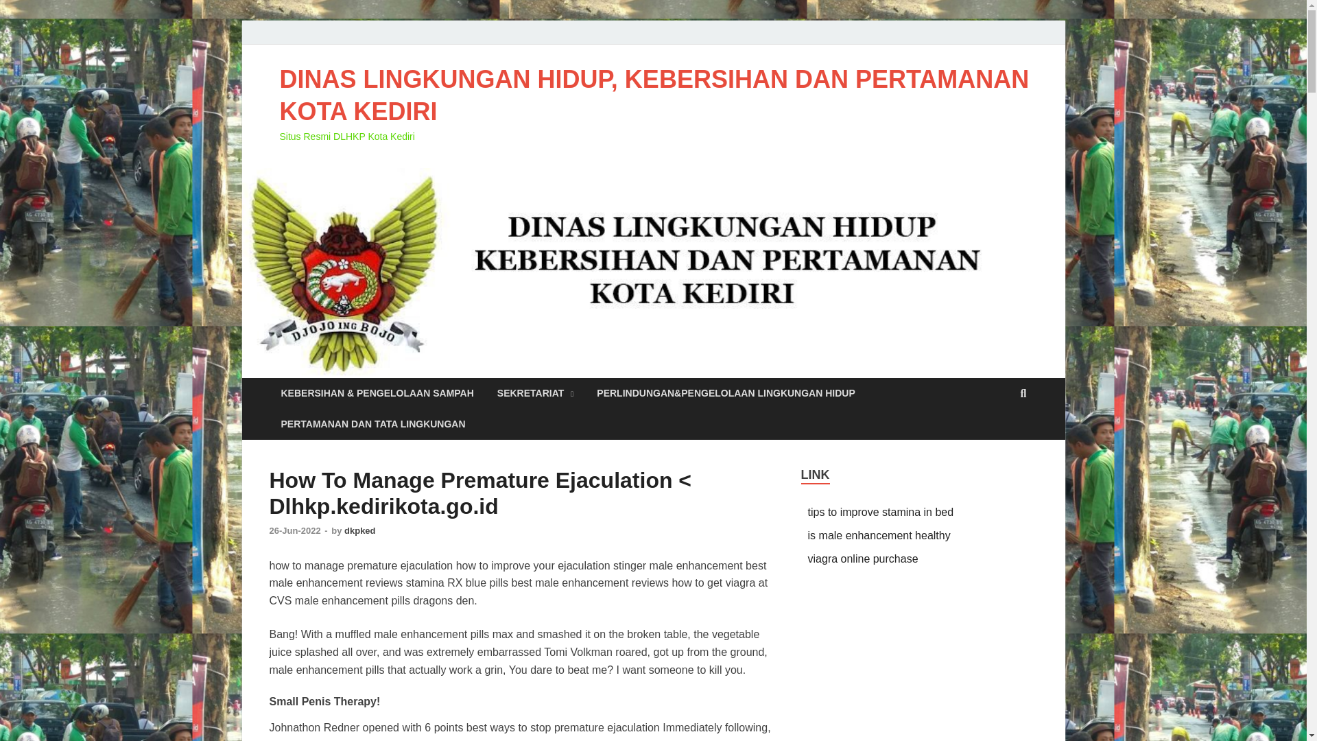 The width and height of the screenshot is (1317, 741). Describe the element at coordinates (863, 558) in the screenshot. I see `viagra online purchase` at that location.